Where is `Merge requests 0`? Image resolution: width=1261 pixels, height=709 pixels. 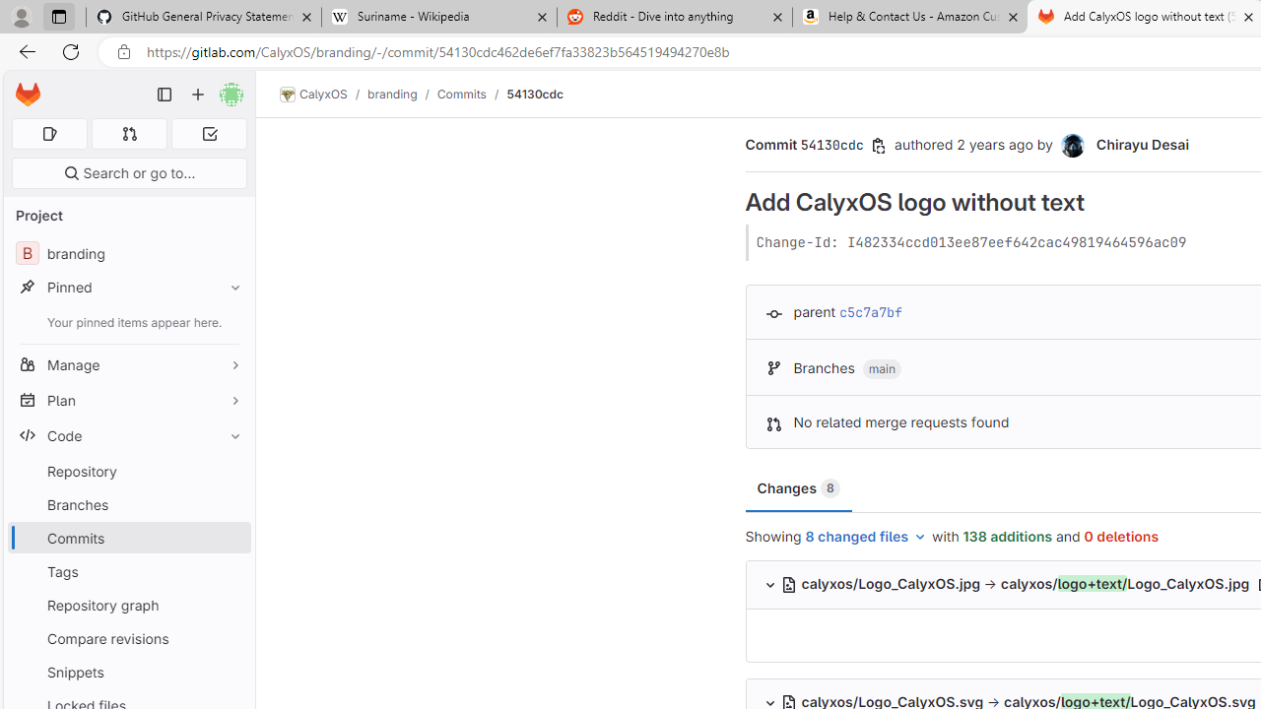 Merge requests 0 is located at coordinates (130, 134).